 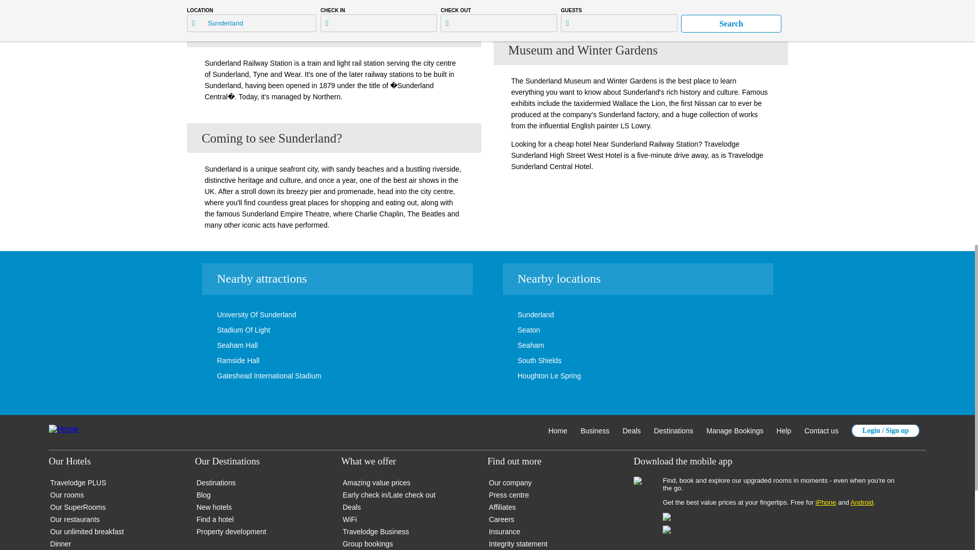 What do you see at coordinates (521, 315) in the screenshot?
I see `Sunderland` at bounding box center [521, 315].